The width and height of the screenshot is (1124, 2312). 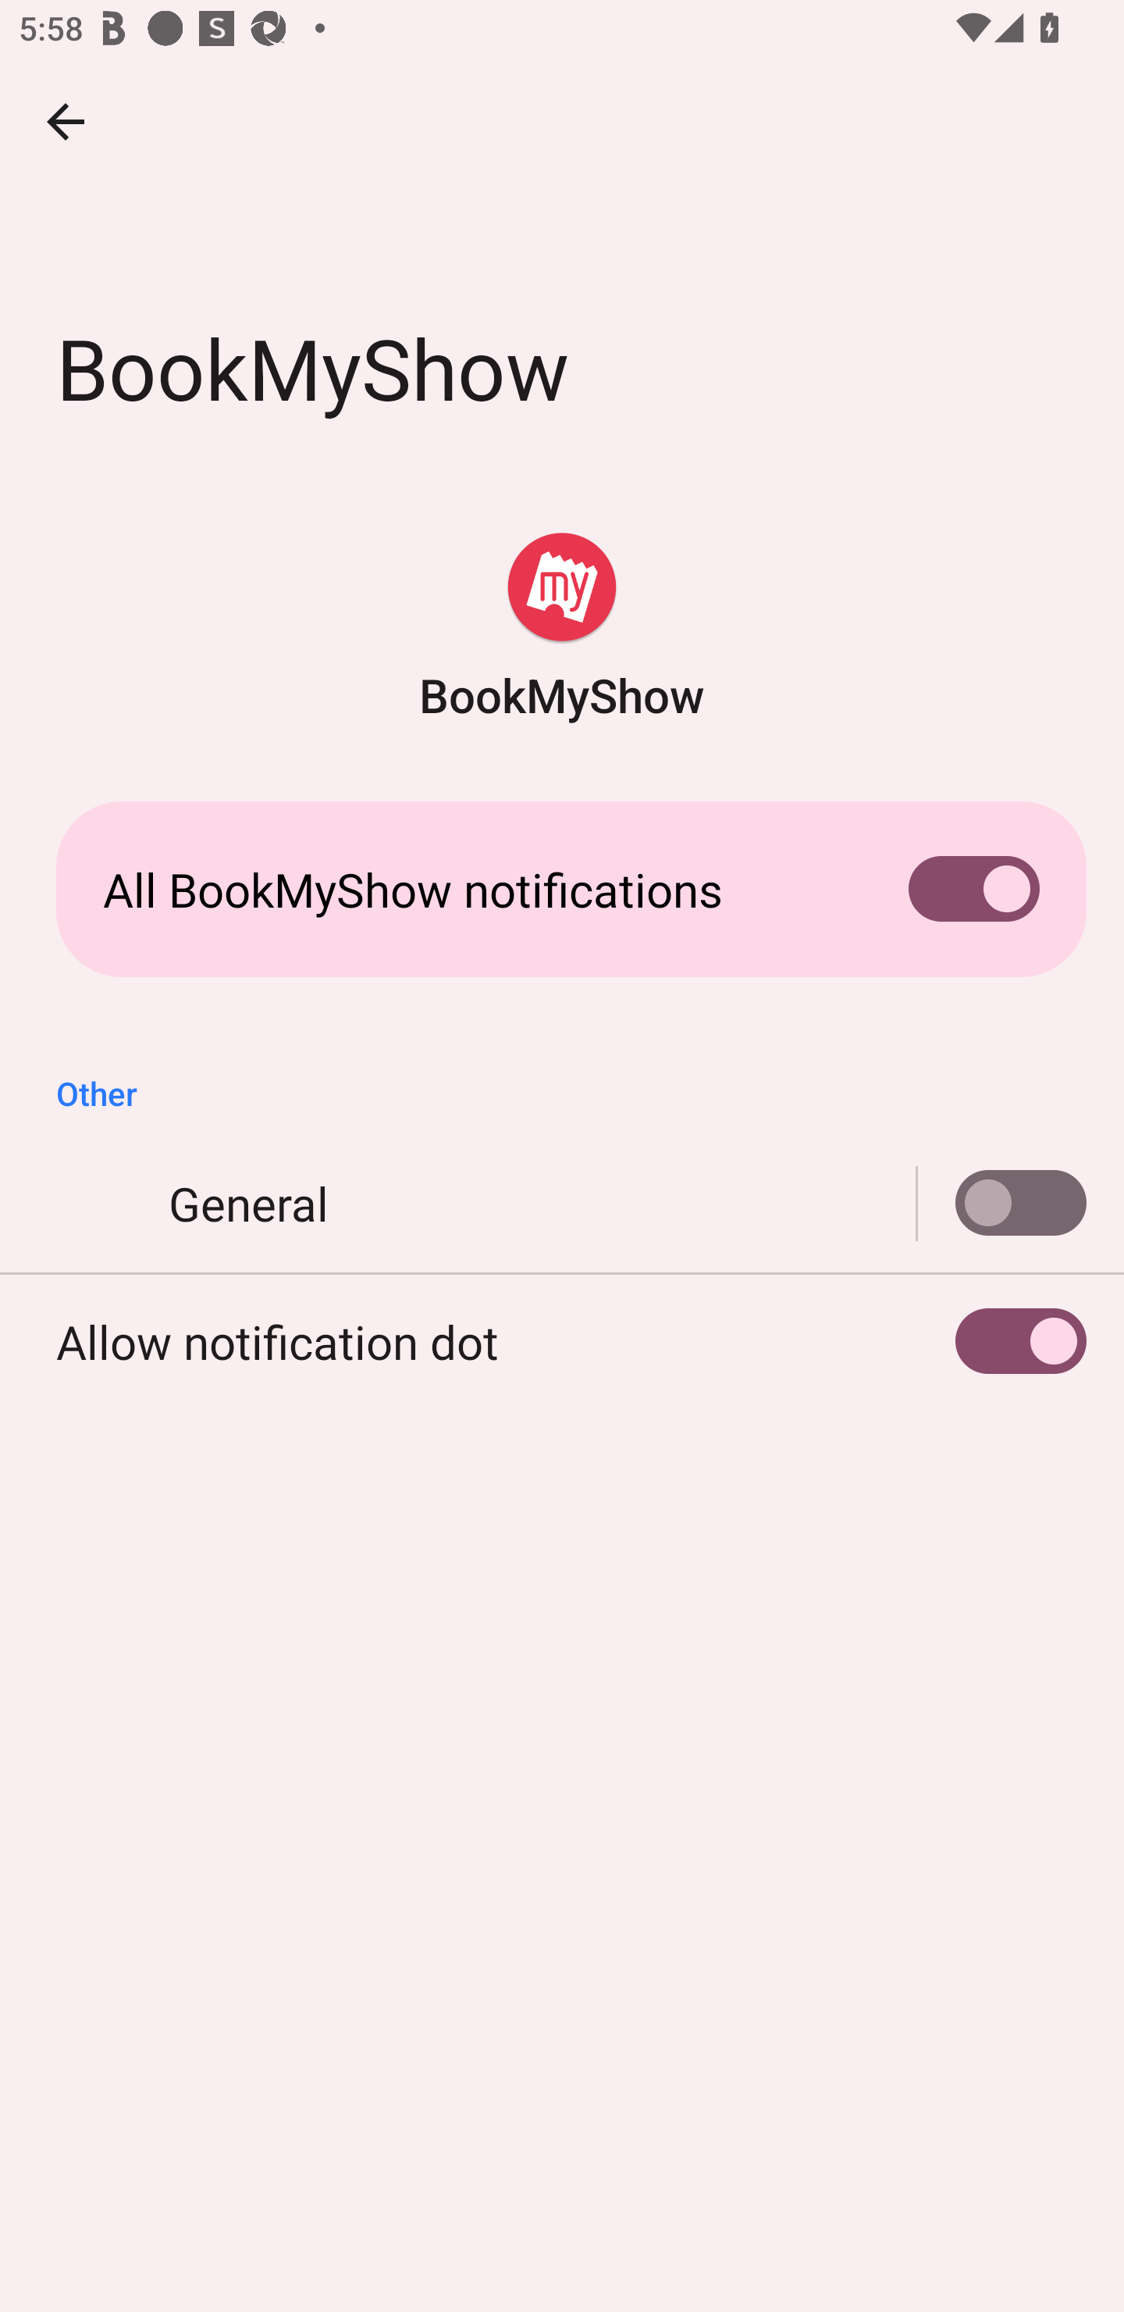 I want to click on BookMyShow, so click(x=562, y=628).